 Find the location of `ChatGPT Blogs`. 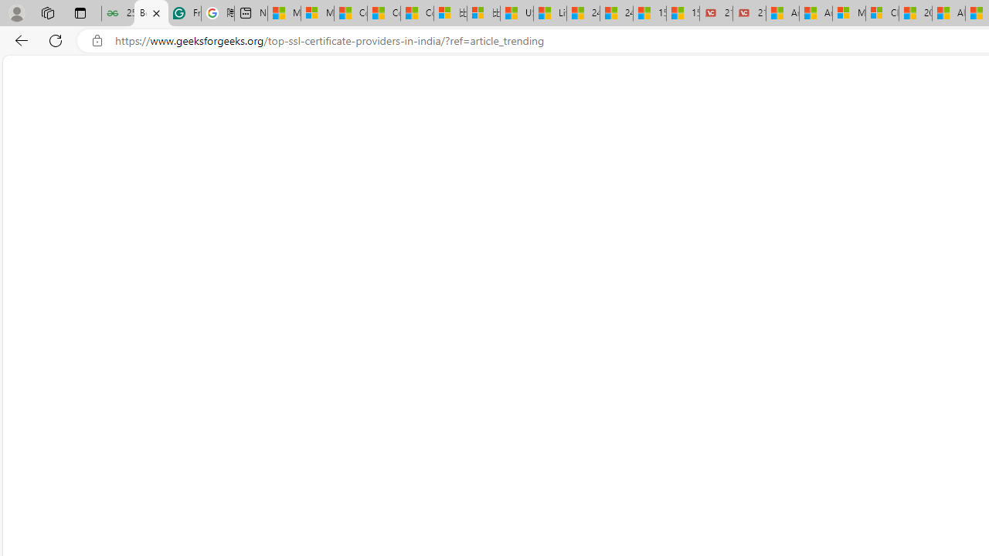

ChatGPT Blogs is located at coordinates (511, 107).